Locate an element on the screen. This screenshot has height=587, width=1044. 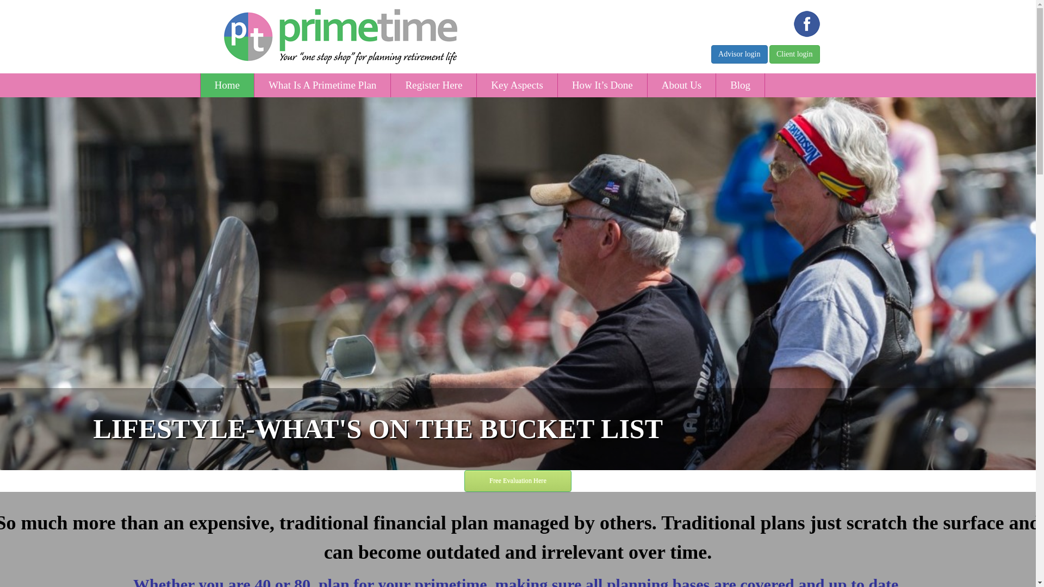
Key Aspects is located at coordinates (517, 85).